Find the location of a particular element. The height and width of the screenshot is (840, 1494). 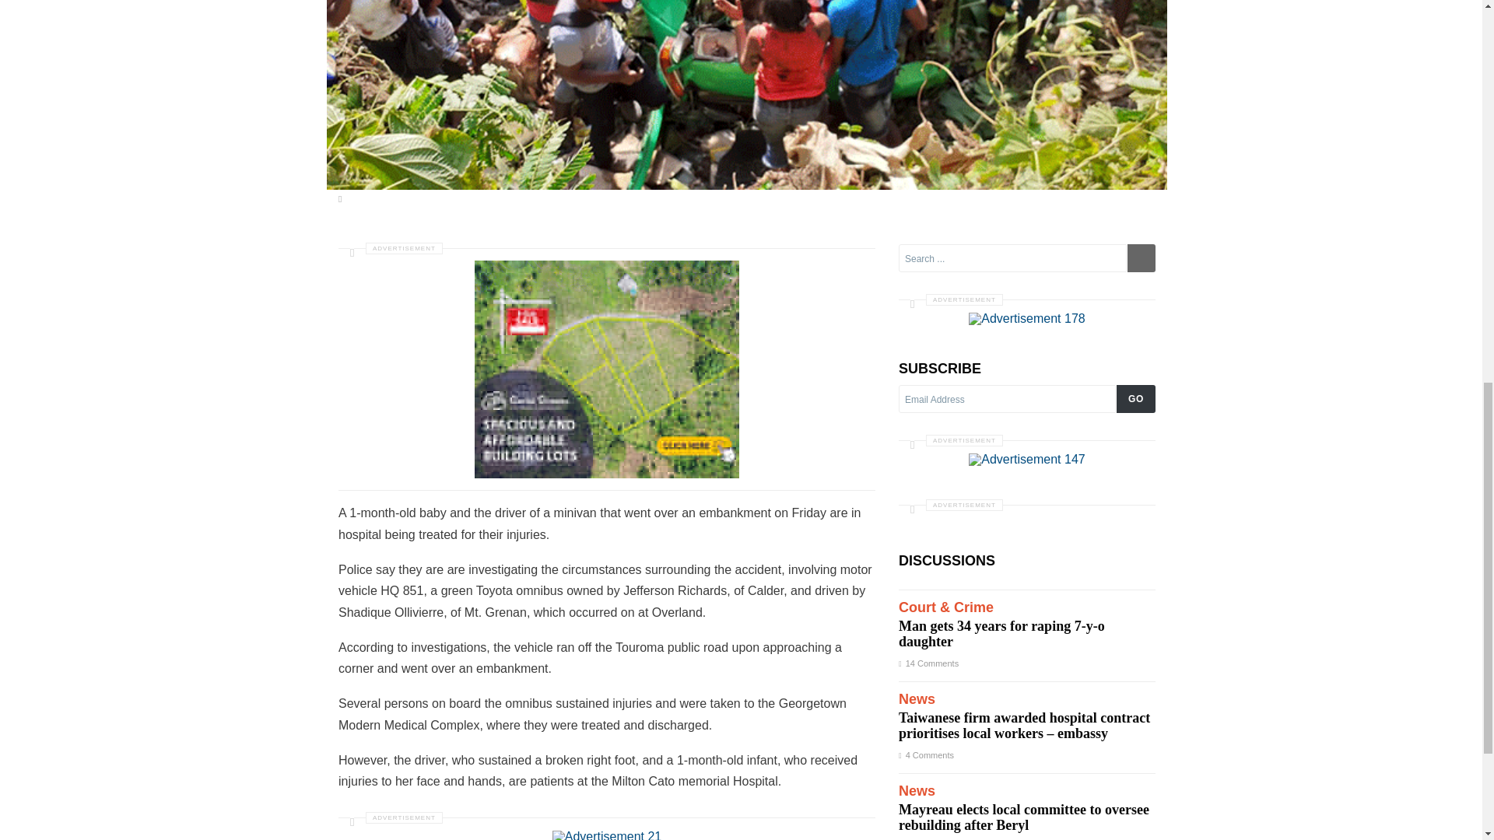

Man gets 34 years for raping 7-y-o daughter is located at coordinates (1027, 625).